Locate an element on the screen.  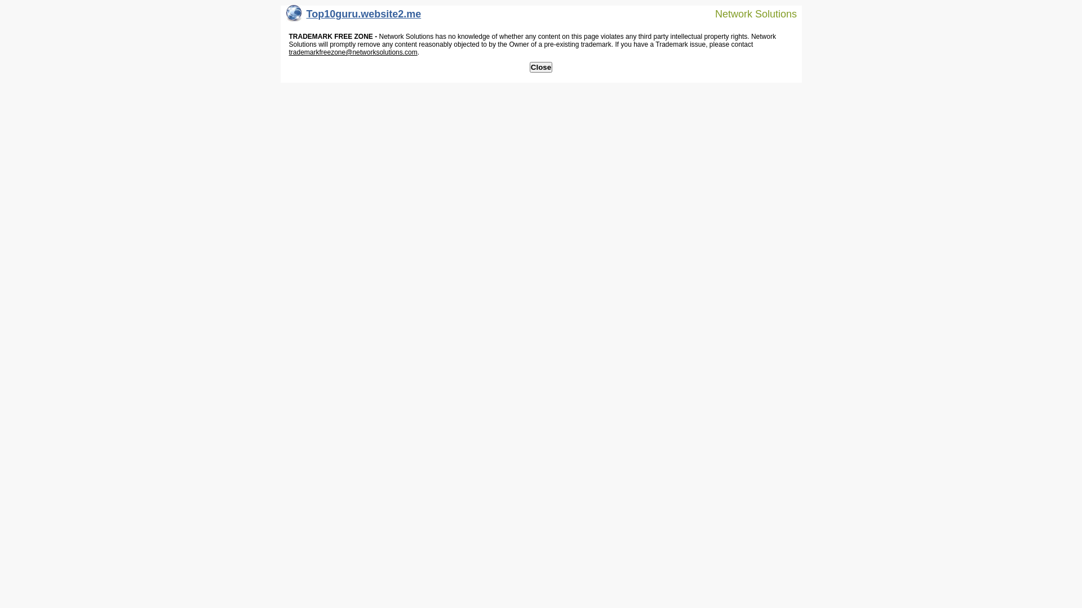
trademarkfreezone@networksolutions.com is located at coordinates (353, 52).